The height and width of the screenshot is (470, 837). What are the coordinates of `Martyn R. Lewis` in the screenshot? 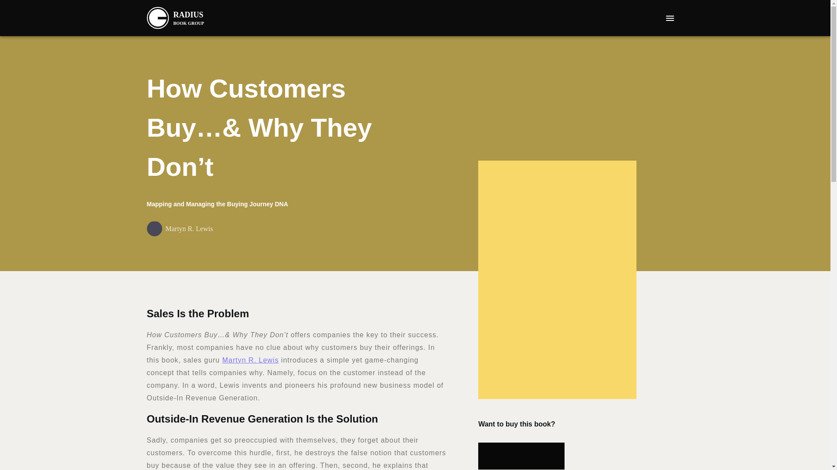 It's located at (250, 359).